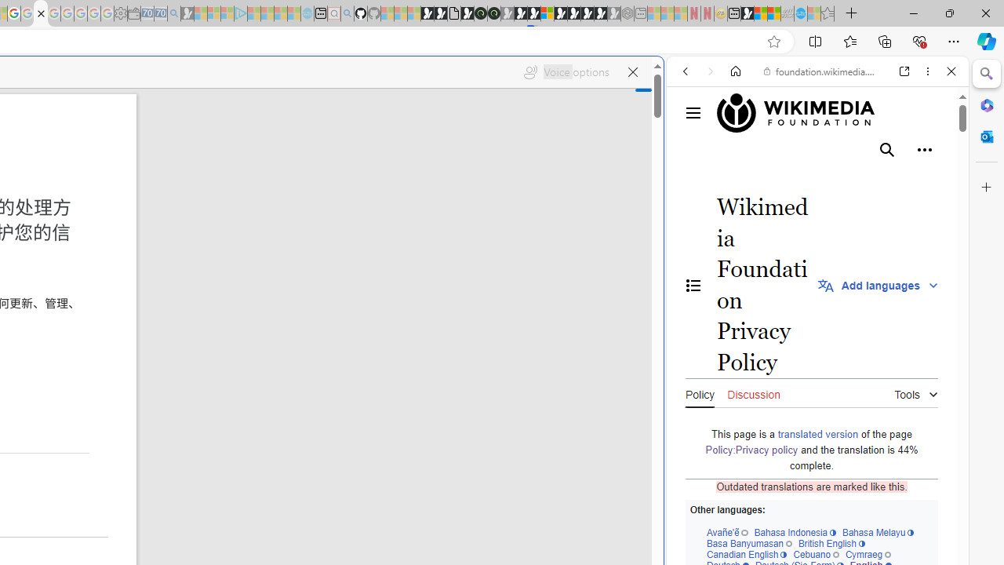 The image size is (1004, 565). I want to click on Voice options, so click(566, 72).